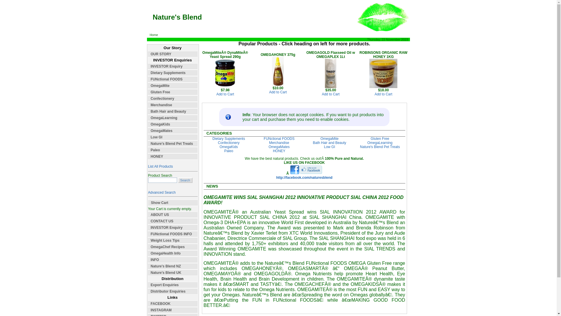 Image resolution: width=561 pixels, height=316 pixels. What do you see at coordinates (173, 310) in the screenshot?
I see `INSTAGRAM` at bounding box center [173, 310].